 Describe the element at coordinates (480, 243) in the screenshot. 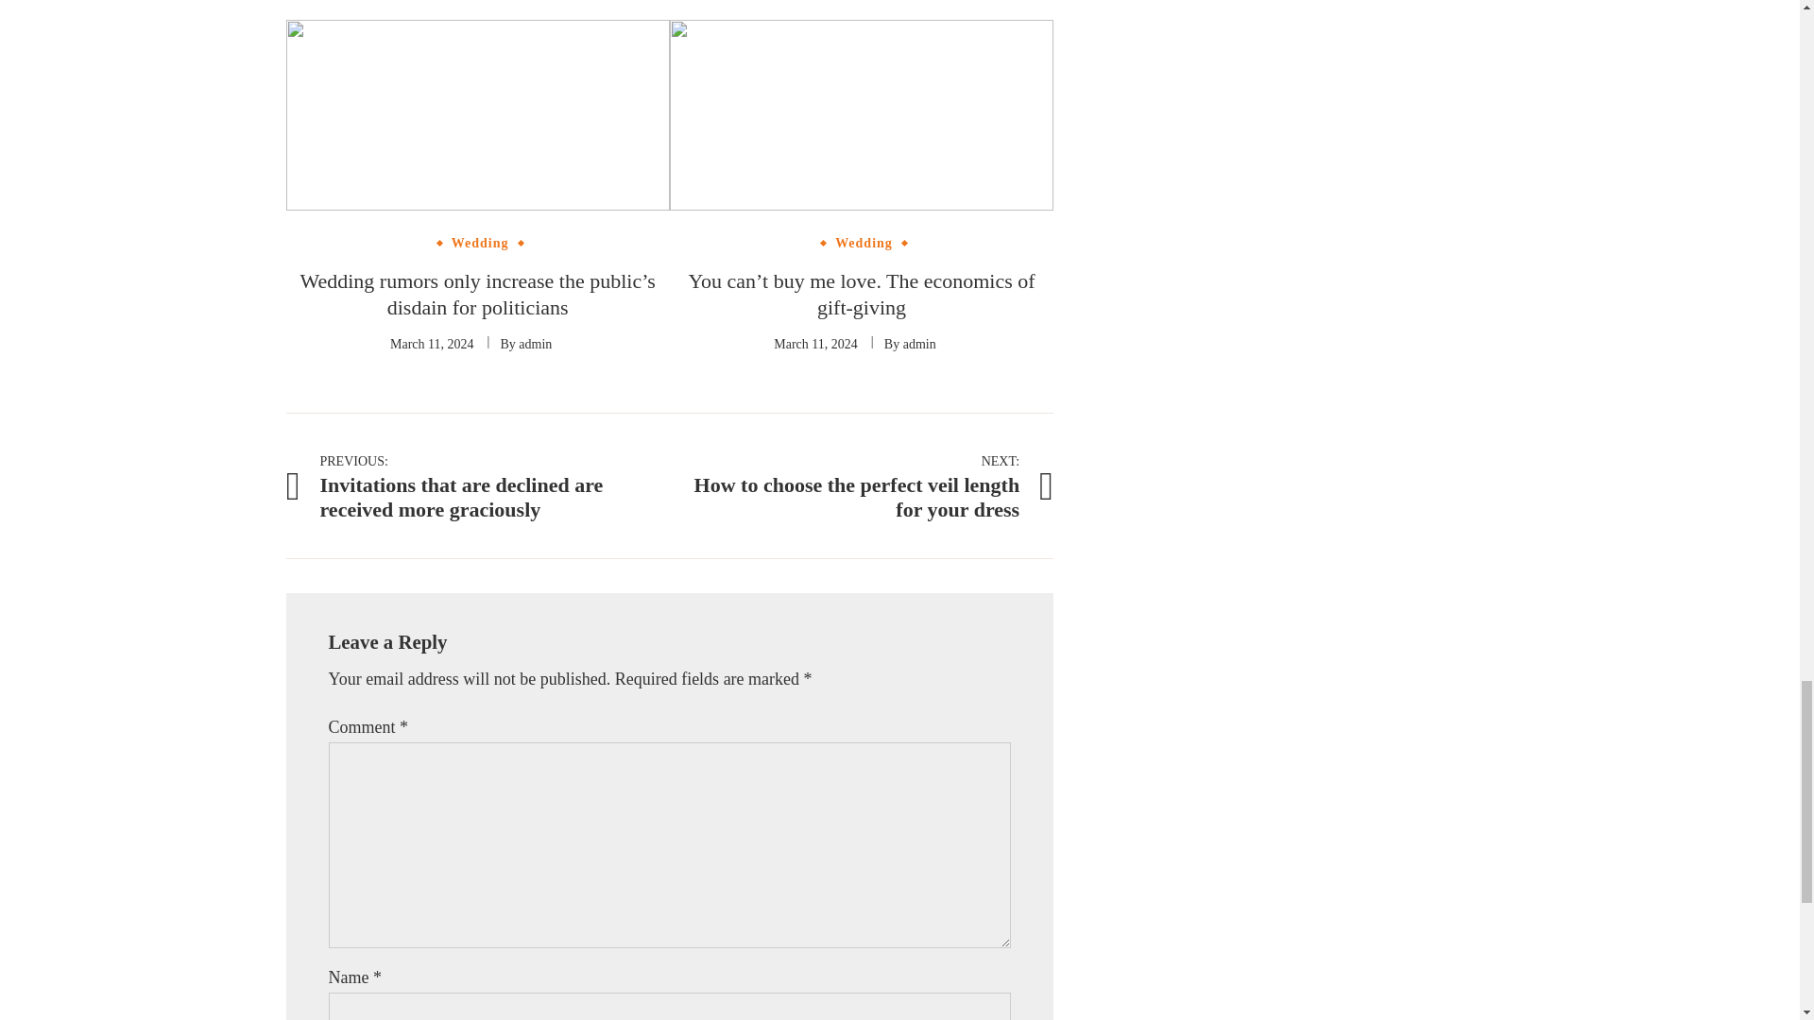

I see `Wedding` at that location.